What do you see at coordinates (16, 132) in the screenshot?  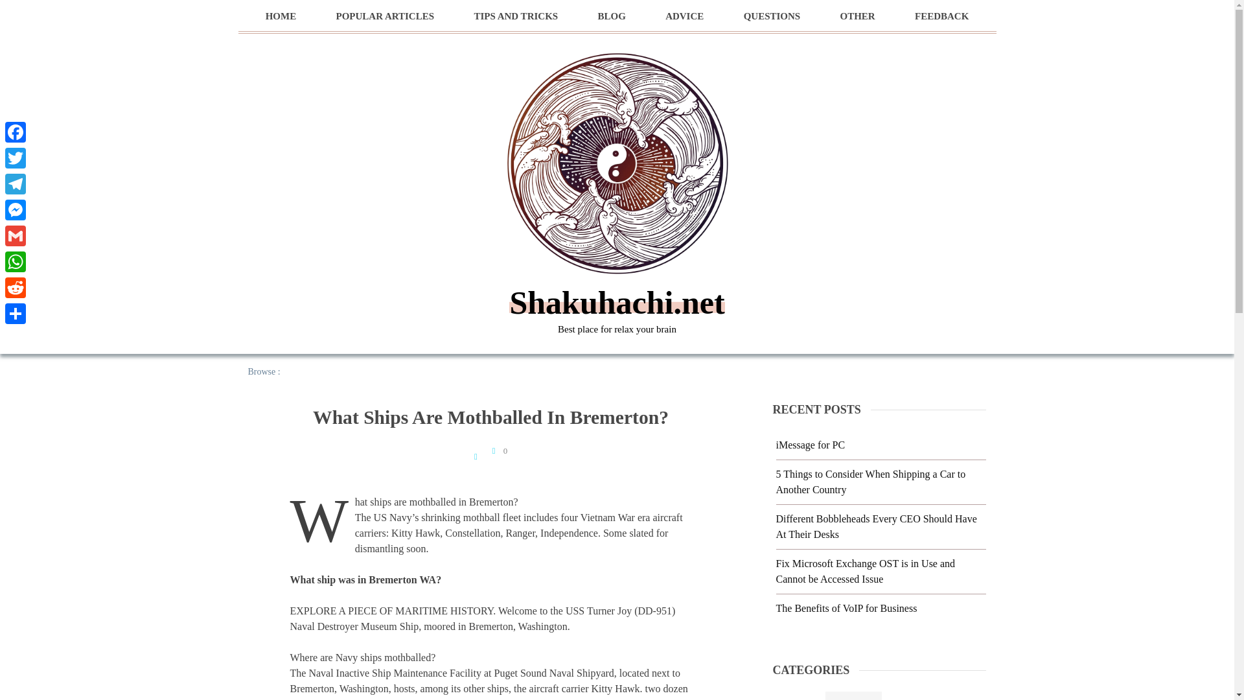 I see `Facebook` at bounding box center [16, 132].